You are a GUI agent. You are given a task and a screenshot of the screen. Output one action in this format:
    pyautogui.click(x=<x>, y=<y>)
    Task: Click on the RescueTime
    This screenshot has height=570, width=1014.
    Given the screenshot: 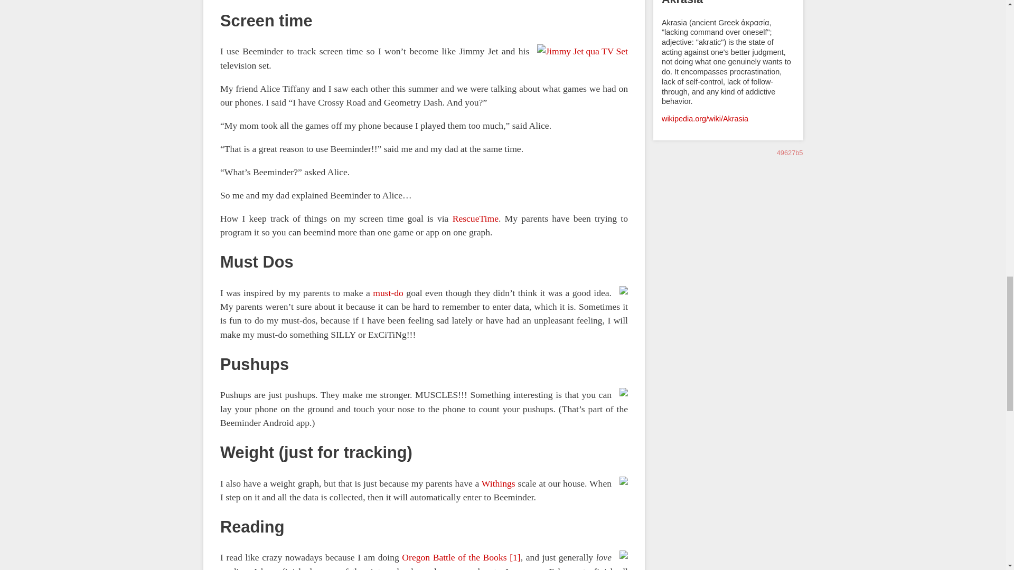 What is the action you would take?
    pyautogui.click(x=475, y=218)
    